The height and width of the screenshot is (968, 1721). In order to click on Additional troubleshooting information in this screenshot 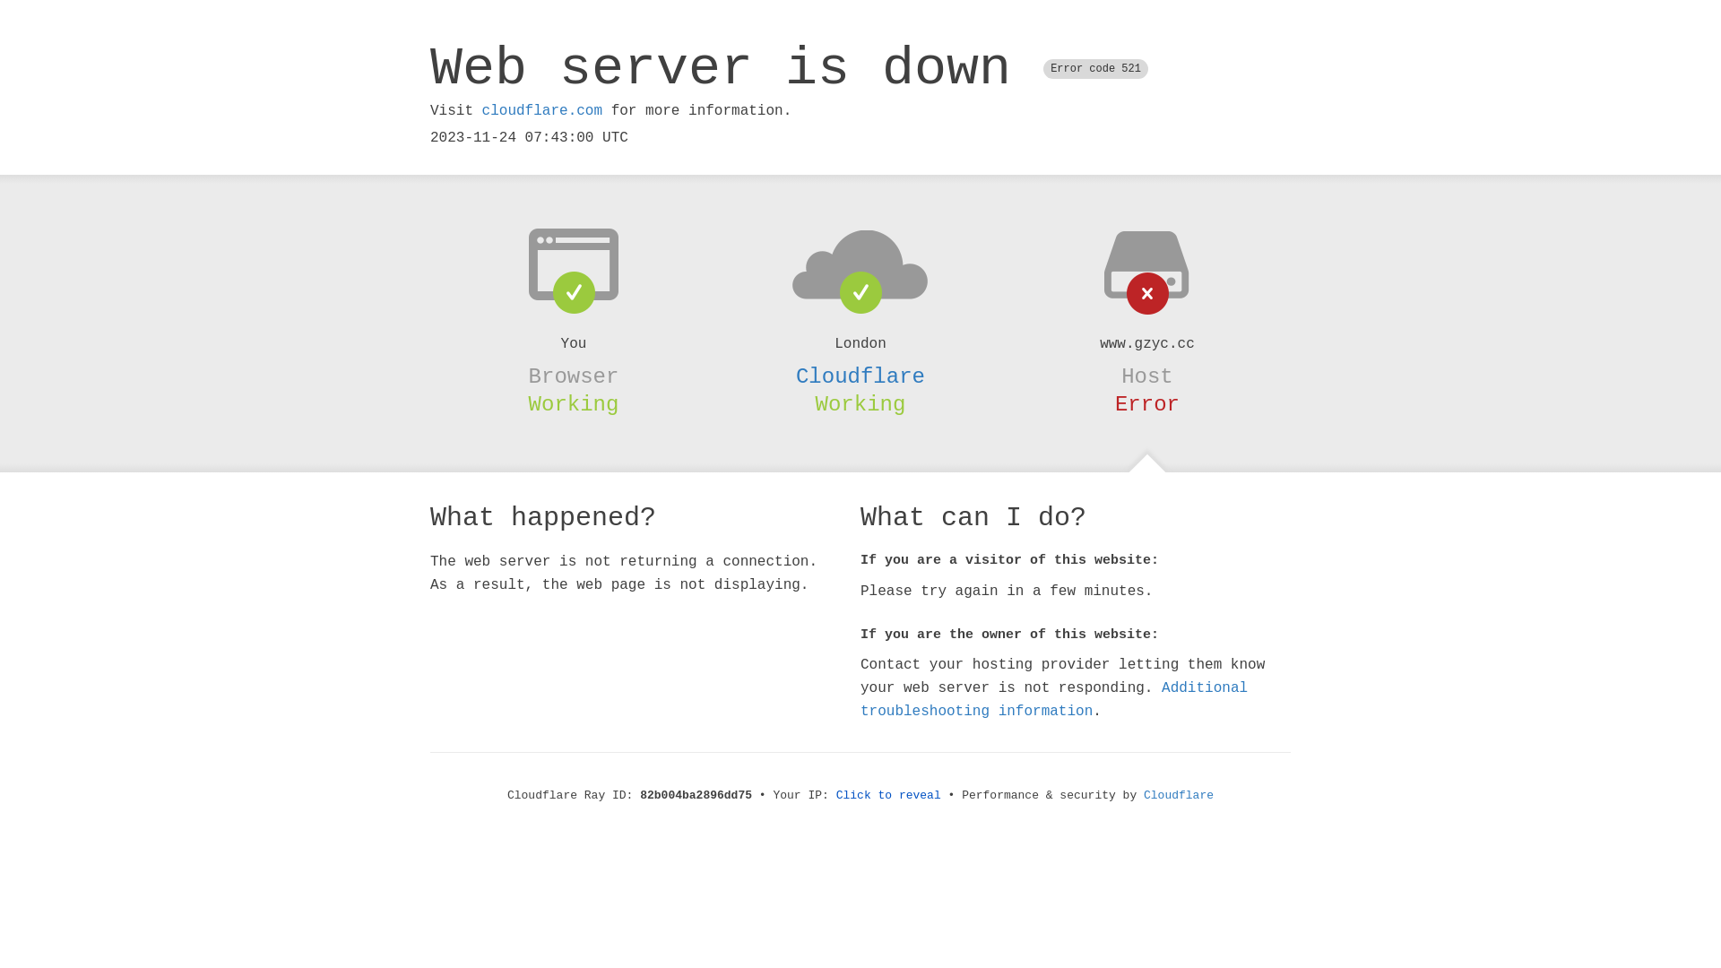, I will do `click(1054, 699)`.